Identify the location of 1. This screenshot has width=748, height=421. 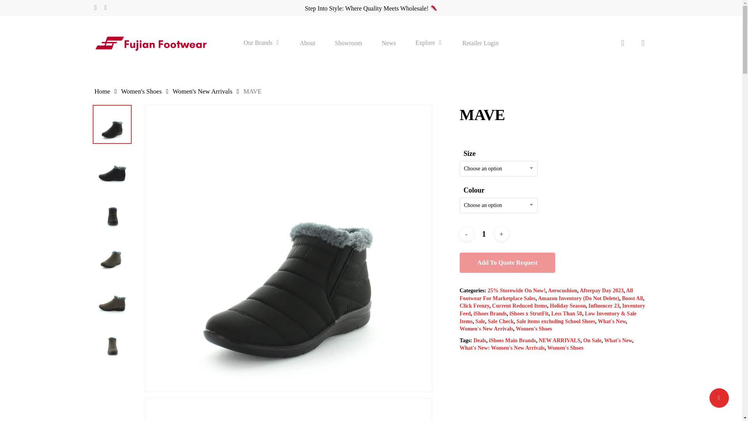
(484, 234).